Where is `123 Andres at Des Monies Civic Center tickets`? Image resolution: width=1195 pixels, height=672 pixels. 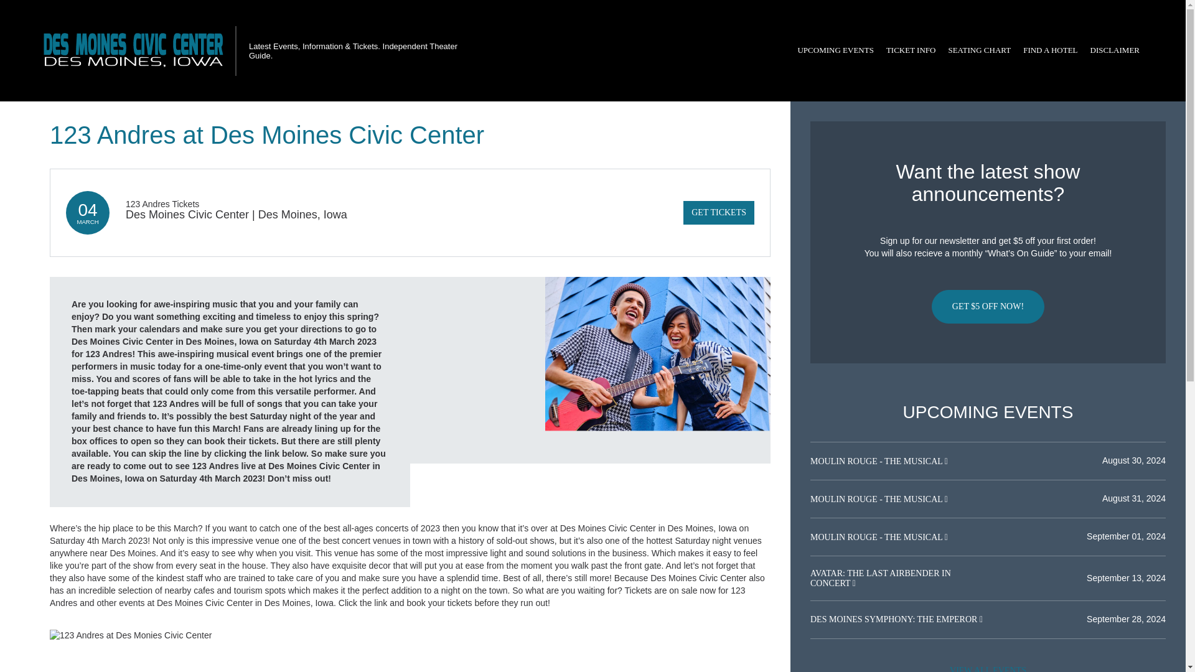 123 Andres at Des Monies Civic Center tickets is located at coordinates (410, 636).